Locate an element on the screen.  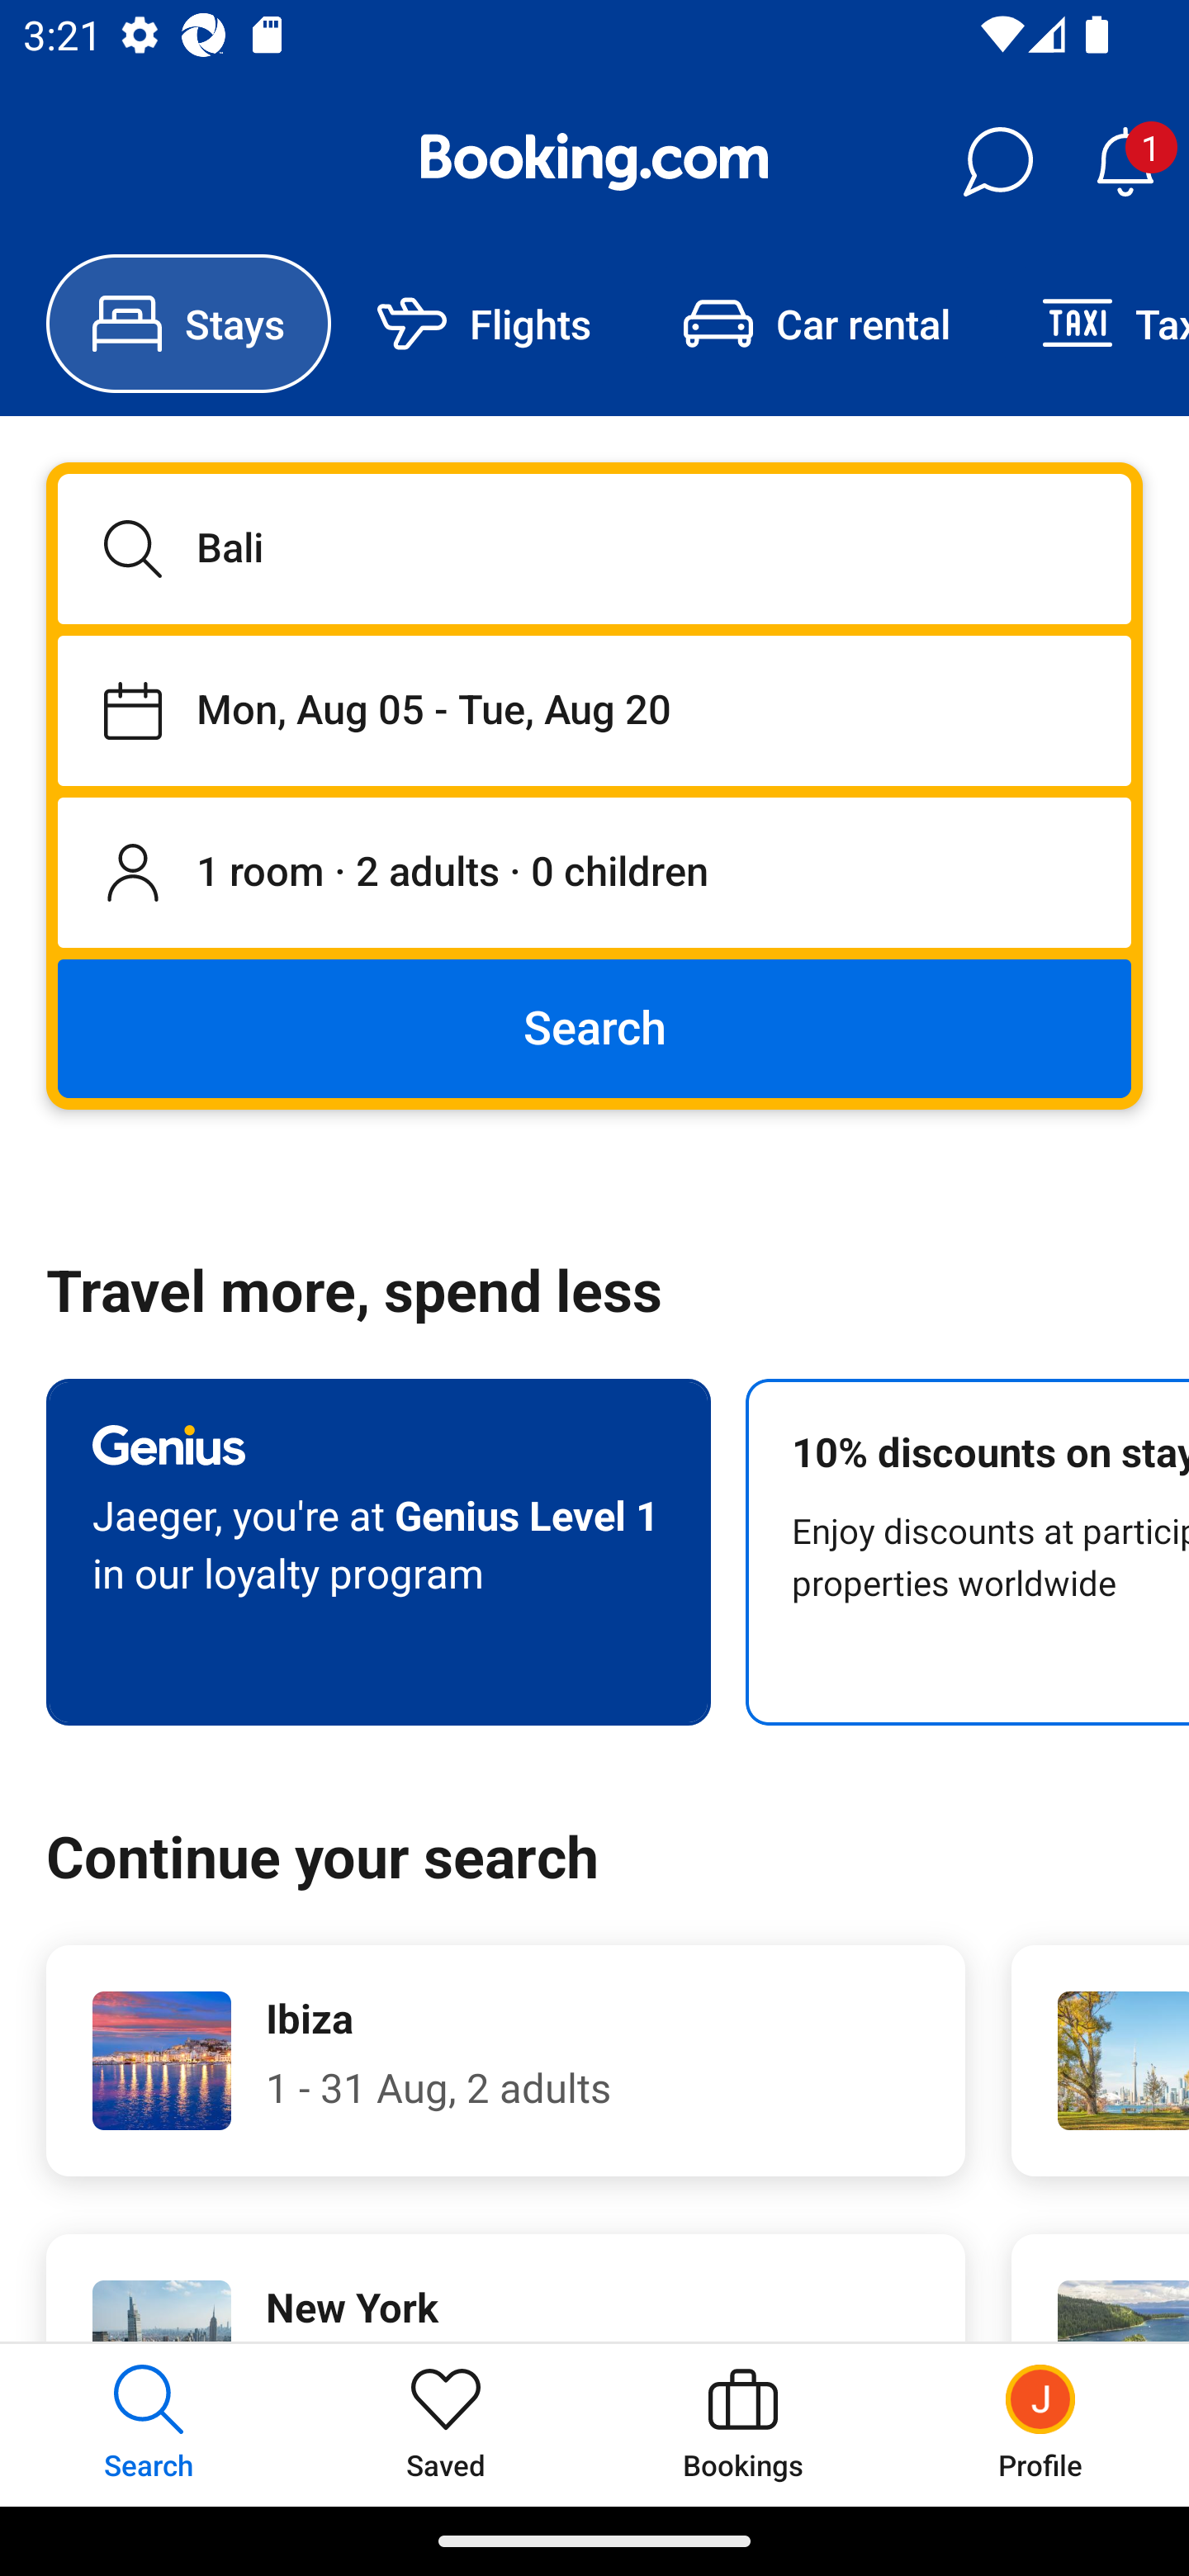
Ibiza 1 - 31 Aug, 2 adults is located at coordinates (505, 2061).